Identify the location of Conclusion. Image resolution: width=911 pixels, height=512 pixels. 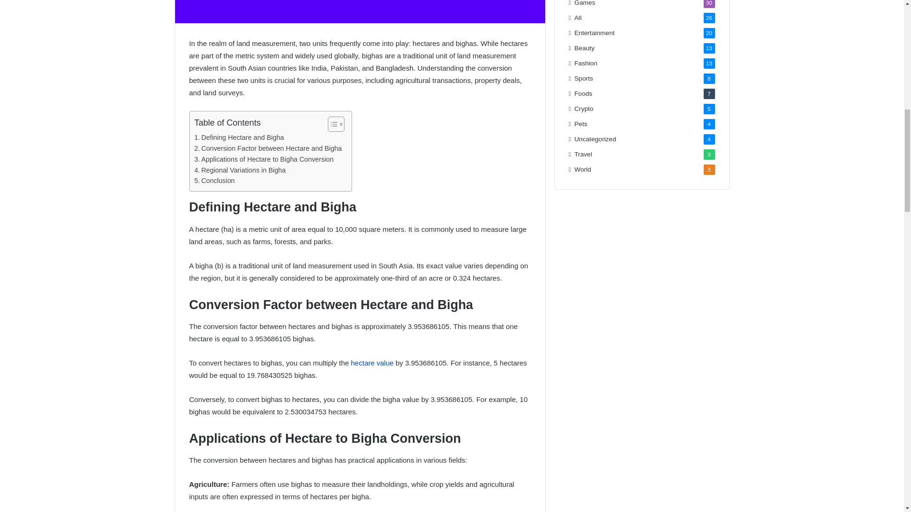
(214, 181).